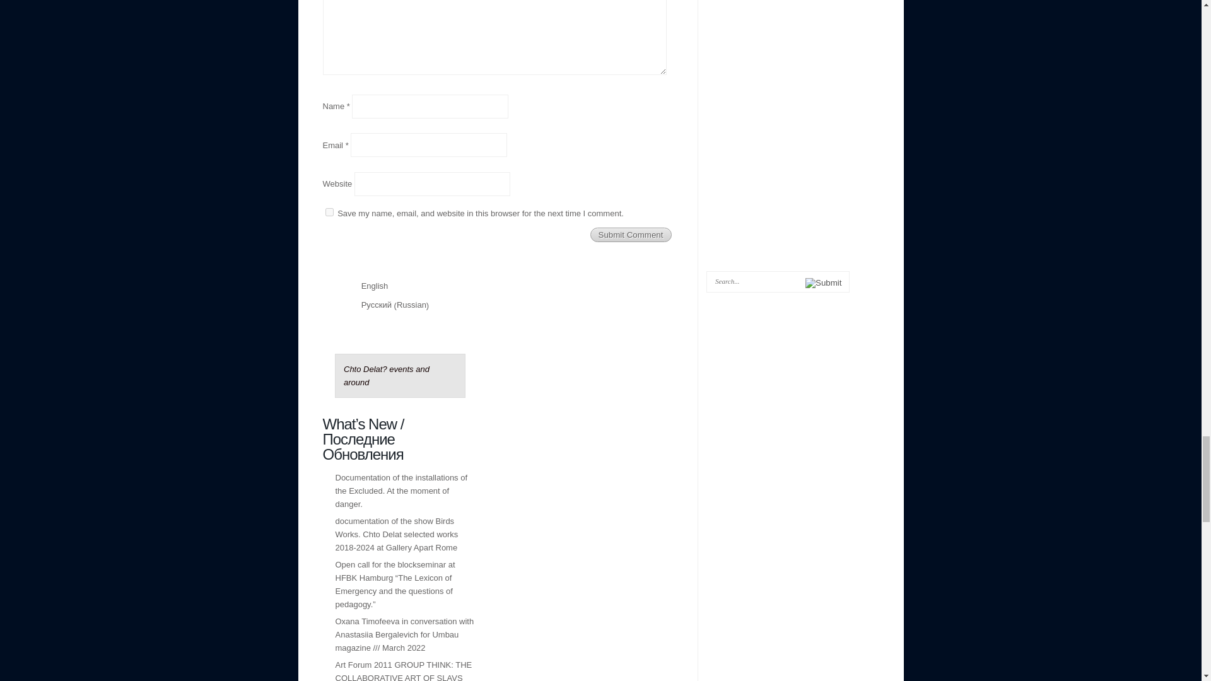 The image size is (1211, 681). I want to click on Submit Comment, so click(631, 235).